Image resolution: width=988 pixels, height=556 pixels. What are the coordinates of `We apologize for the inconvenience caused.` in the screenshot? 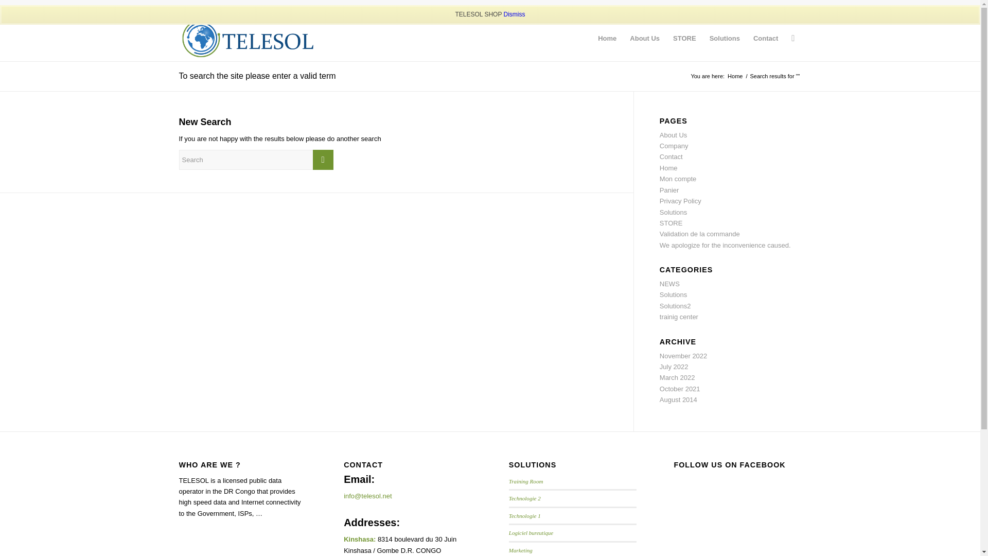 It's located at (726, 245).